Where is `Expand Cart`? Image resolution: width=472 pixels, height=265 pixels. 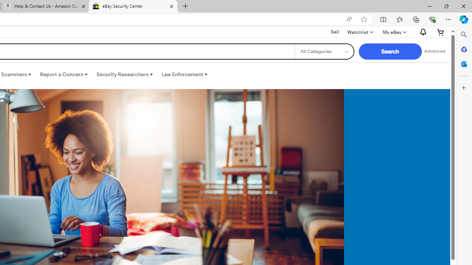 Expand Cart is located at coordinates (441, 32).